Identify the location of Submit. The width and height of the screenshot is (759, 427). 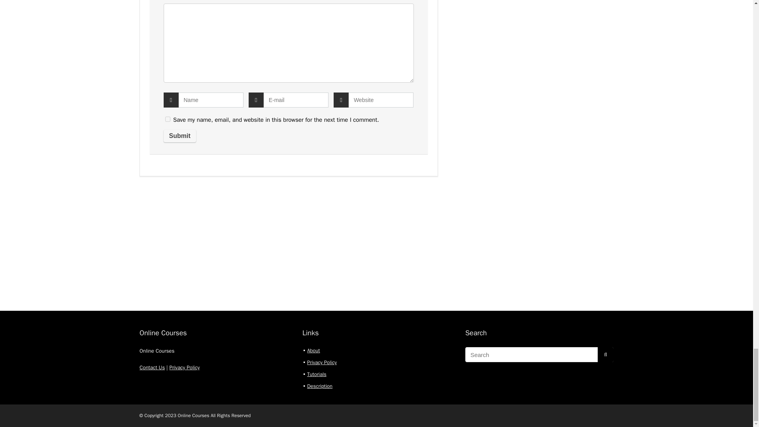
(179, 136).